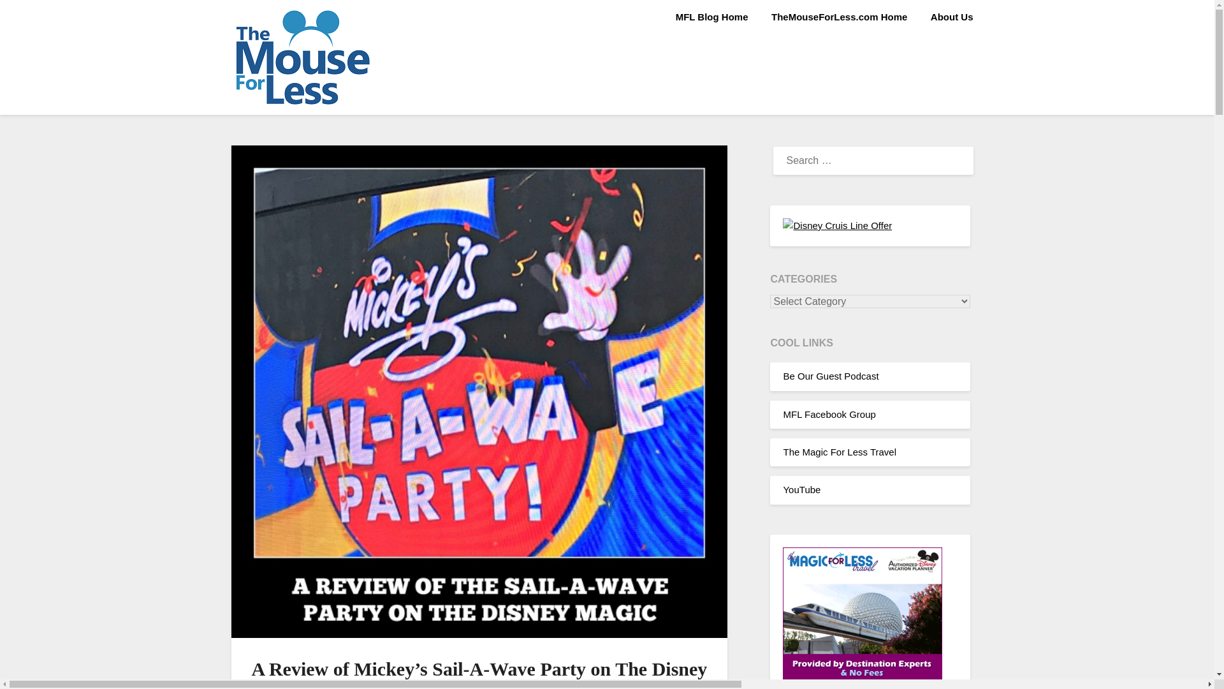 This screenshot has height=689, width=1224. Describe the element at coordinates (801, 490) in the screenshot. I see `TheMouseForLess You Tube Channel` at that location.